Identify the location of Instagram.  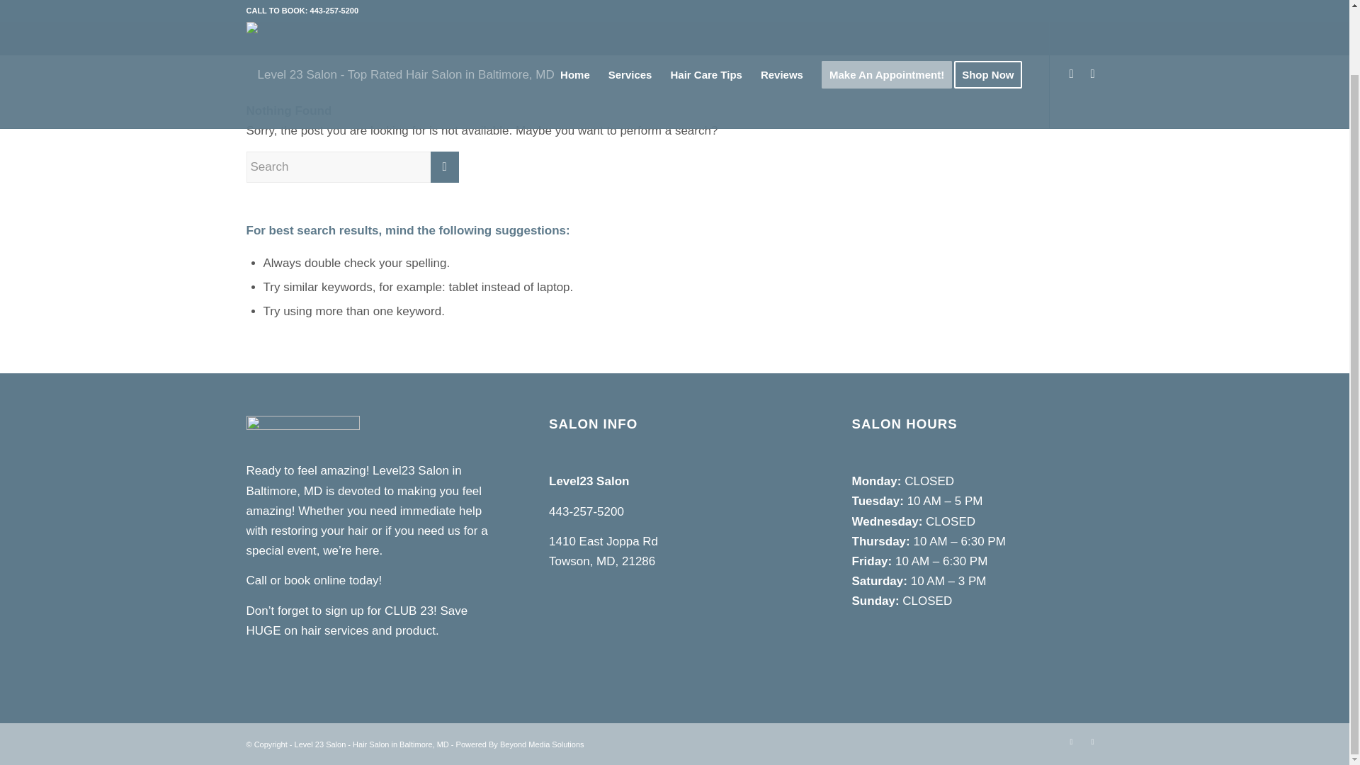
(1071, 741).